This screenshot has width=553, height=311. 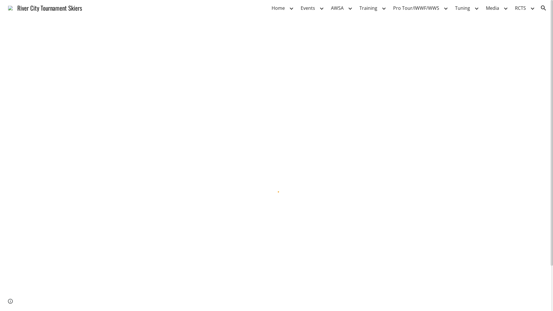 What do you see at coordinates (308, 8) in the screenshot?
I see `Events` at bounding box center [308, 8].